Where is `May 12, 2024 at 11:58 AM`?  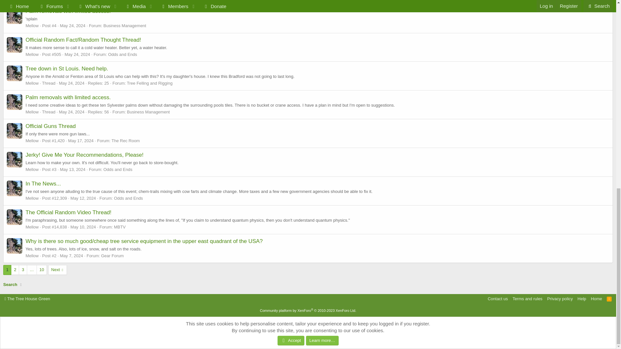 May 12, 2024 at 11:58 AM is located at coordinates (83, 198).